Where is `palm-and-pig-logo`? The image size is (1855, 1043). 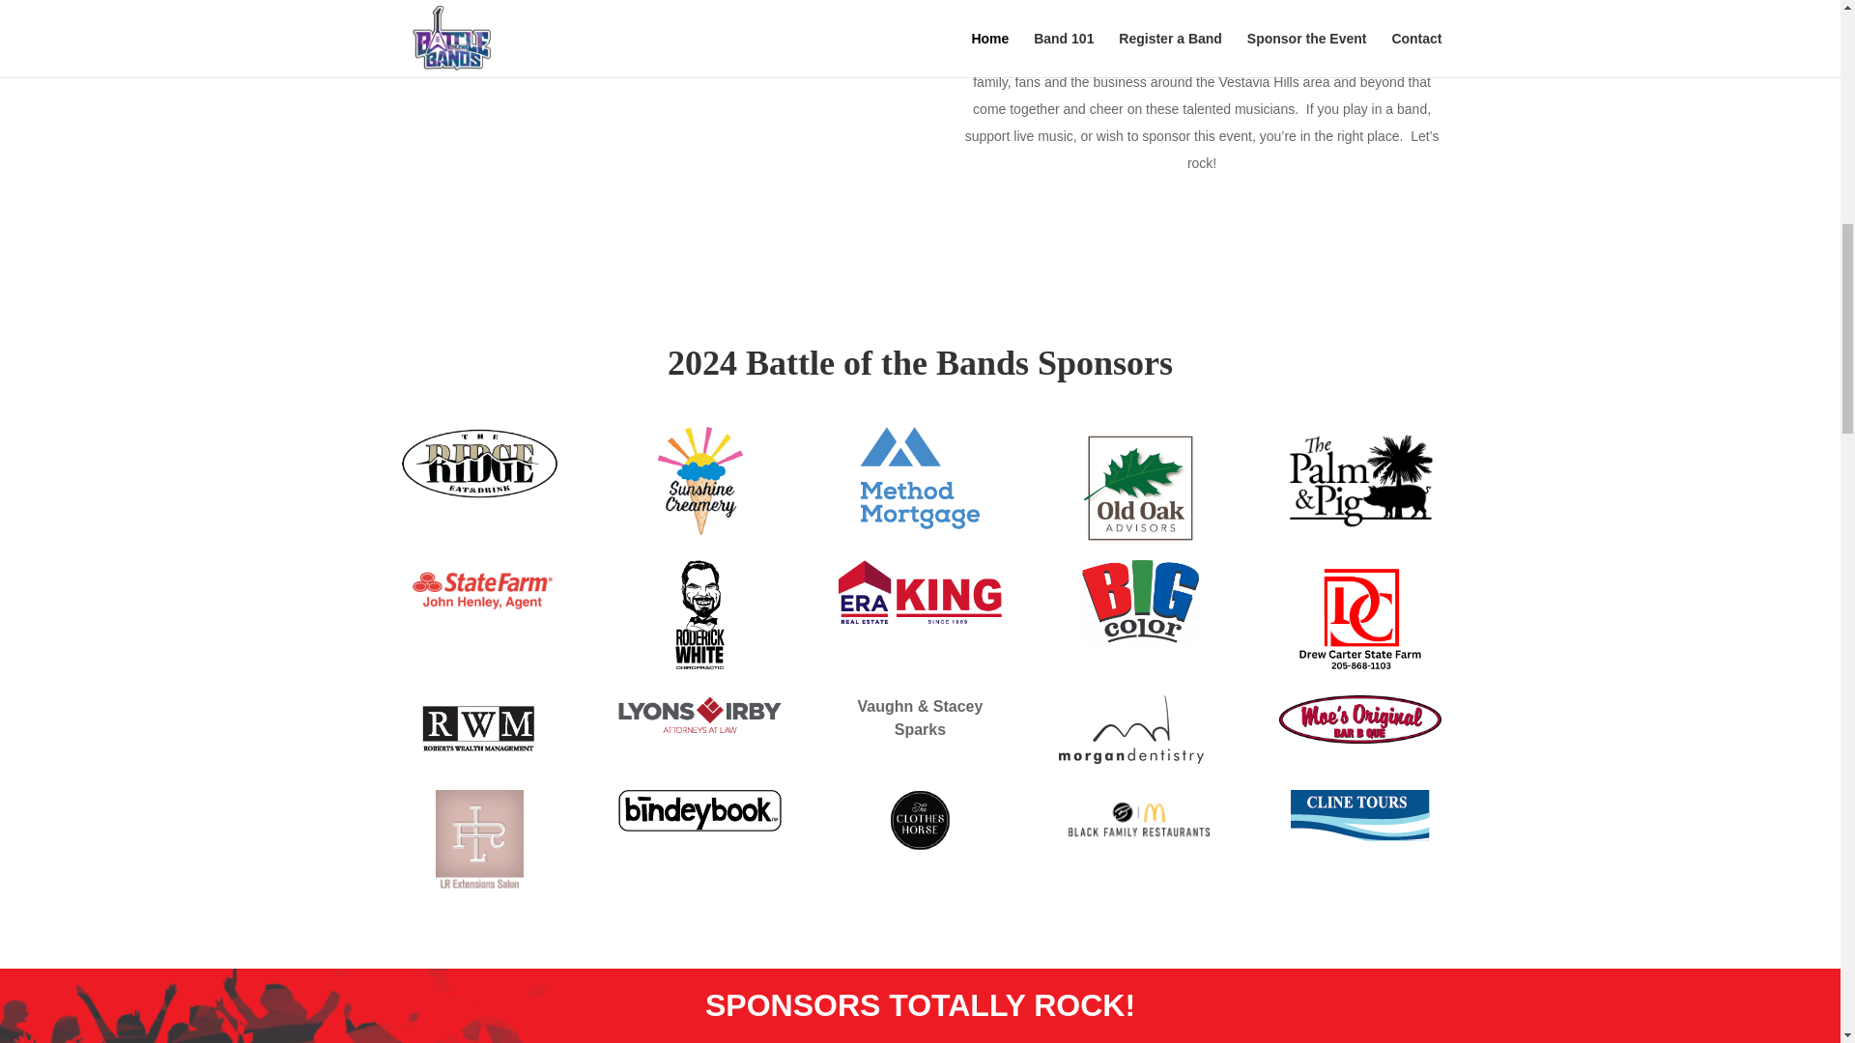 palm-and-pig-logo is located at coordinates (1360, 478).